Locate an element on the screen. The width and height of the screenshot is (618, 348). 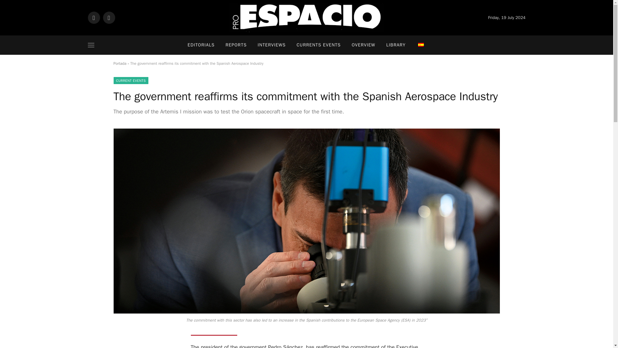
REPORTS is located at coordinates (236, 45).